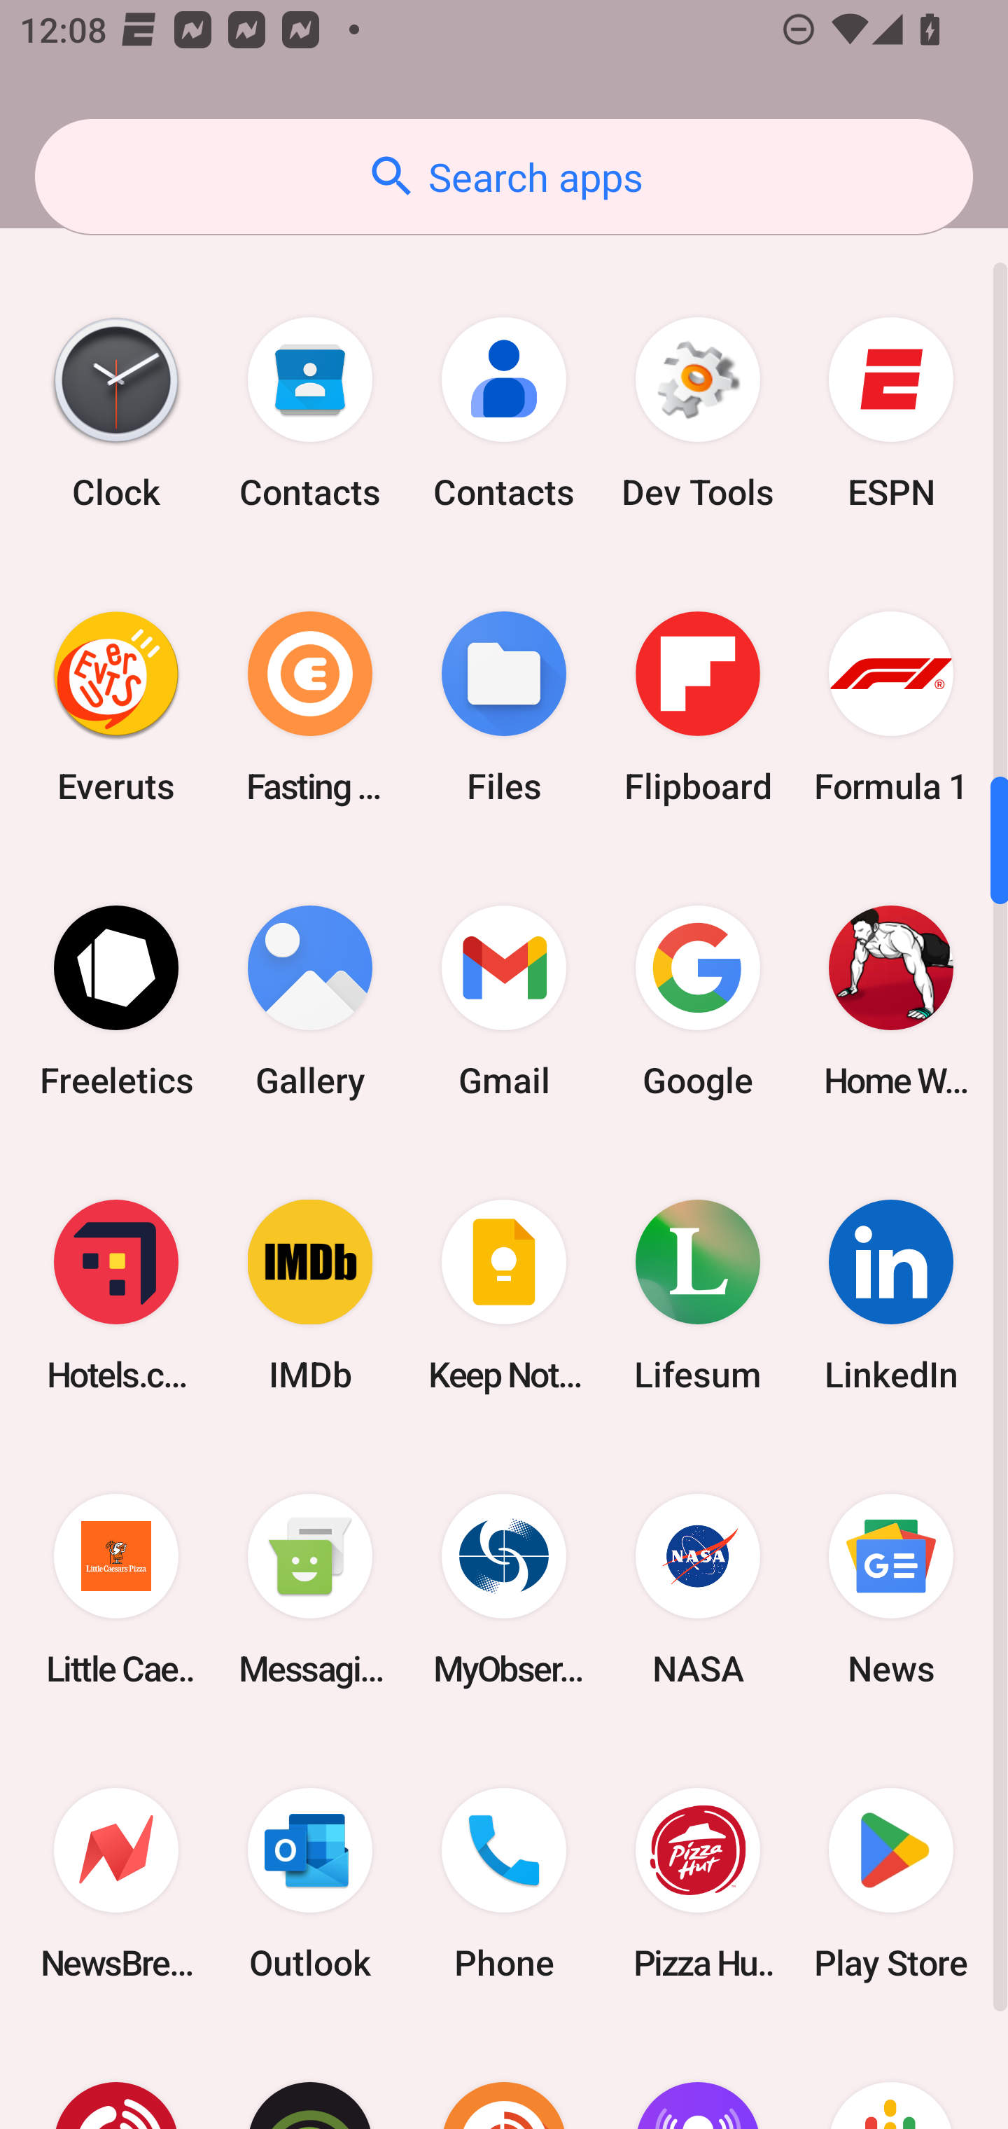  What do you see at coordinates (504, 413) in the screenshot?
I see `Contacts` at bounding box center [504, 413].